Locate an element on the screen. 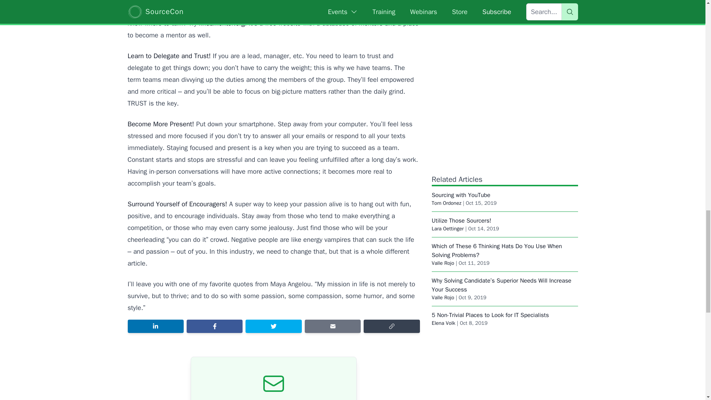 This screenshot has height=400, width=711. Tom Ordonez is located at coordinates (447, 203).